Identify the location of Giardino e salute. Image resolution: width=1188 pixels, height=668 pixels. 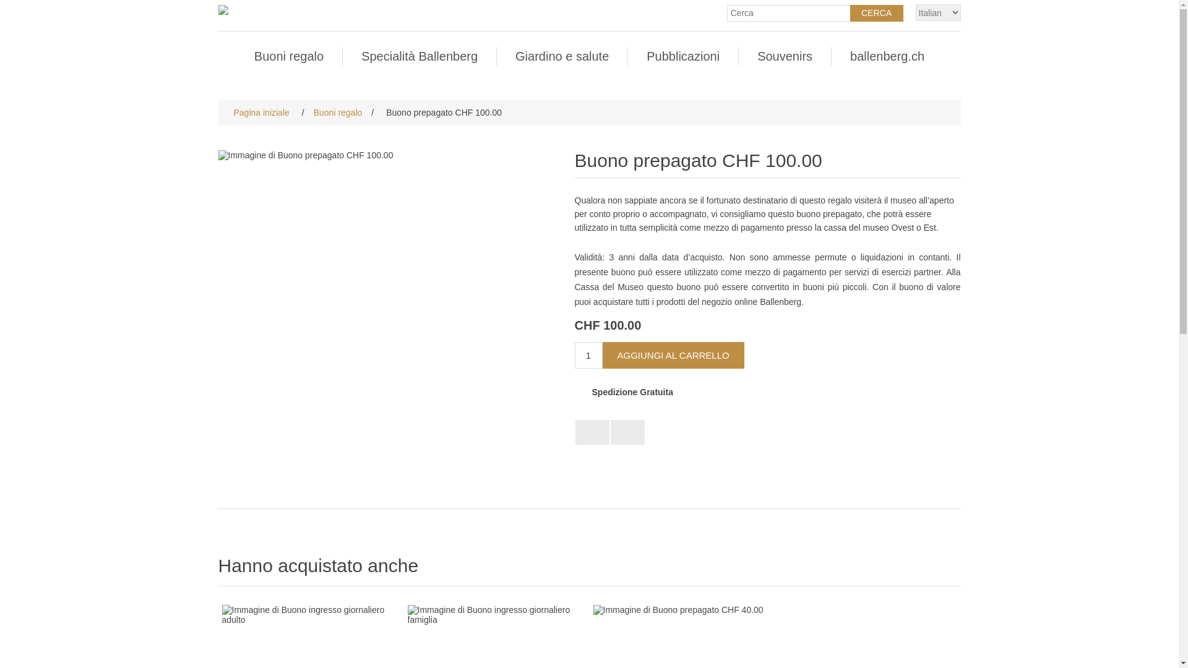
(562, 56).